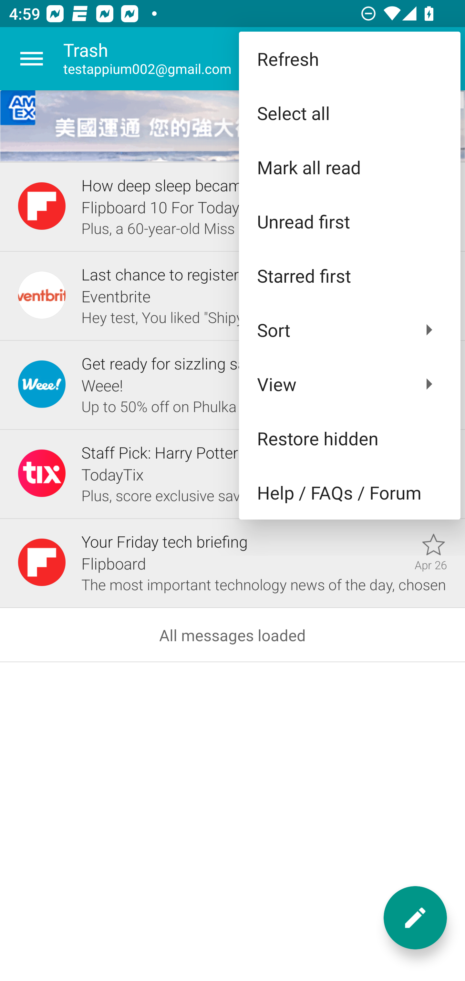  I want to click on Starred first, so click(349, 276).